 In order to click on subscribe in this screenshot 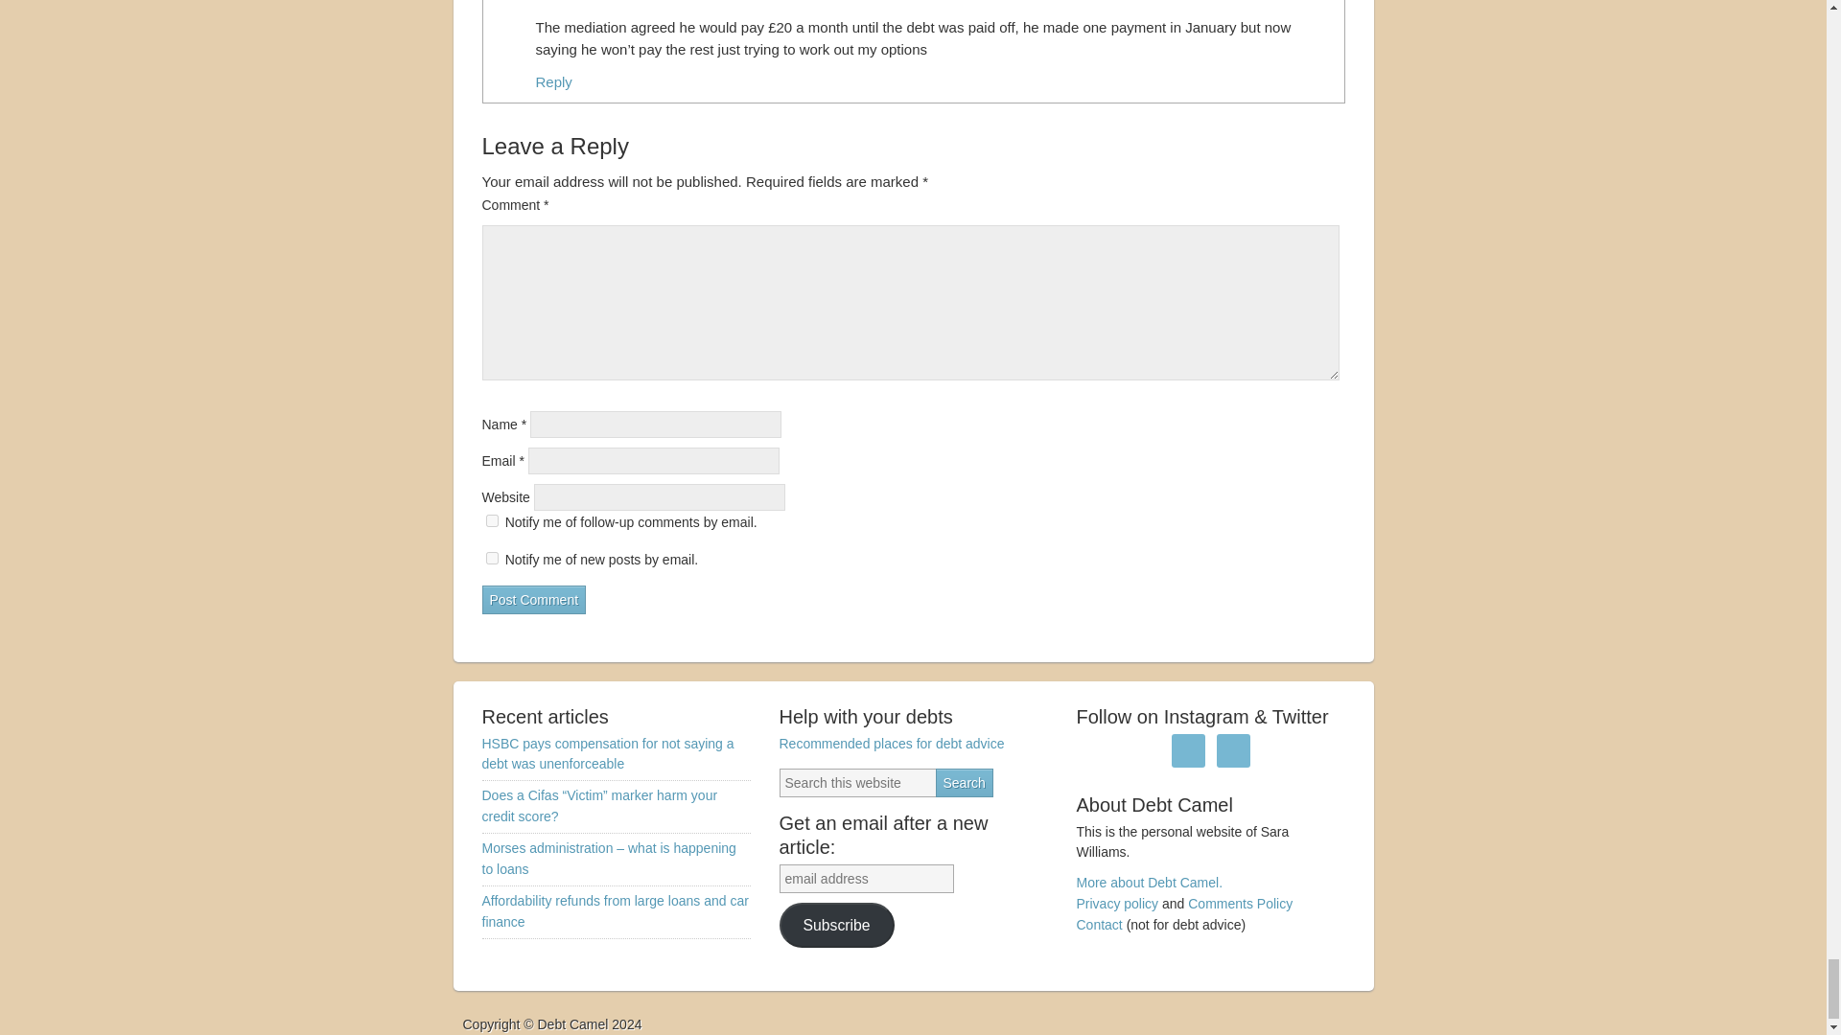, I will do `click(491, 558)`.